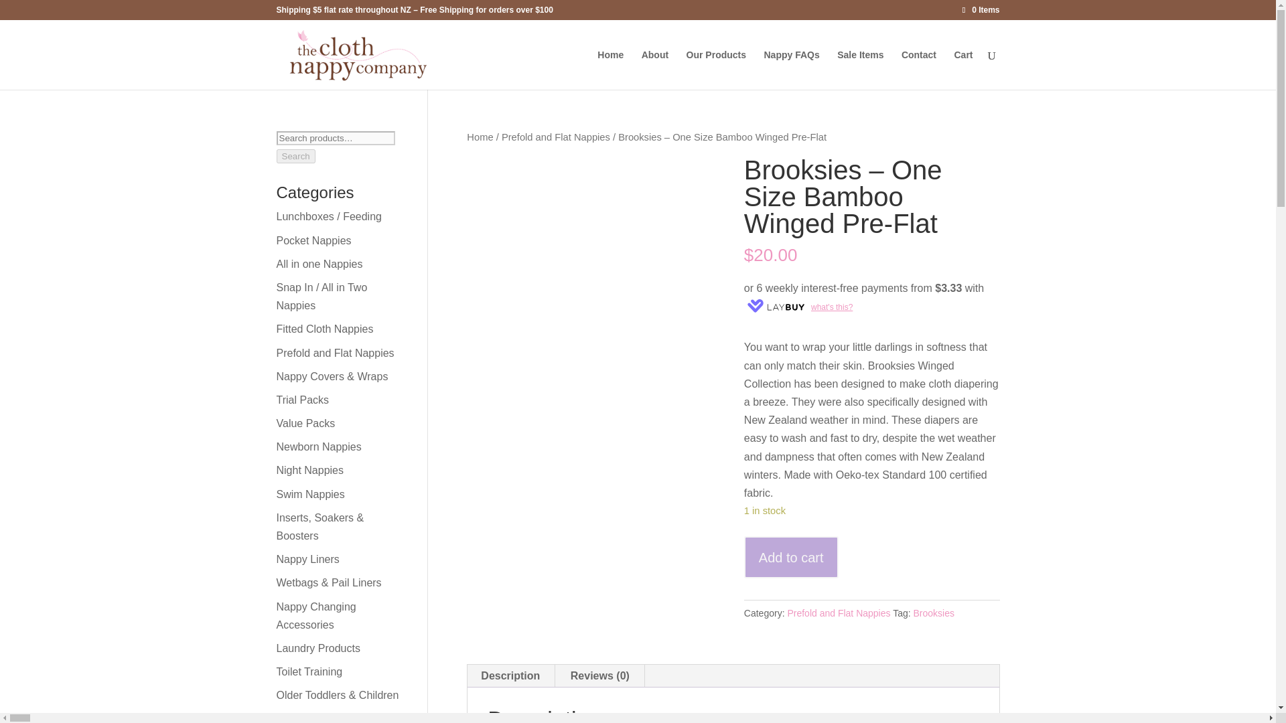 This screenshot has height=723, width=1286. Describe the element at coordinates (981, 9) in the screenshot. I see `0 Items` at that location.